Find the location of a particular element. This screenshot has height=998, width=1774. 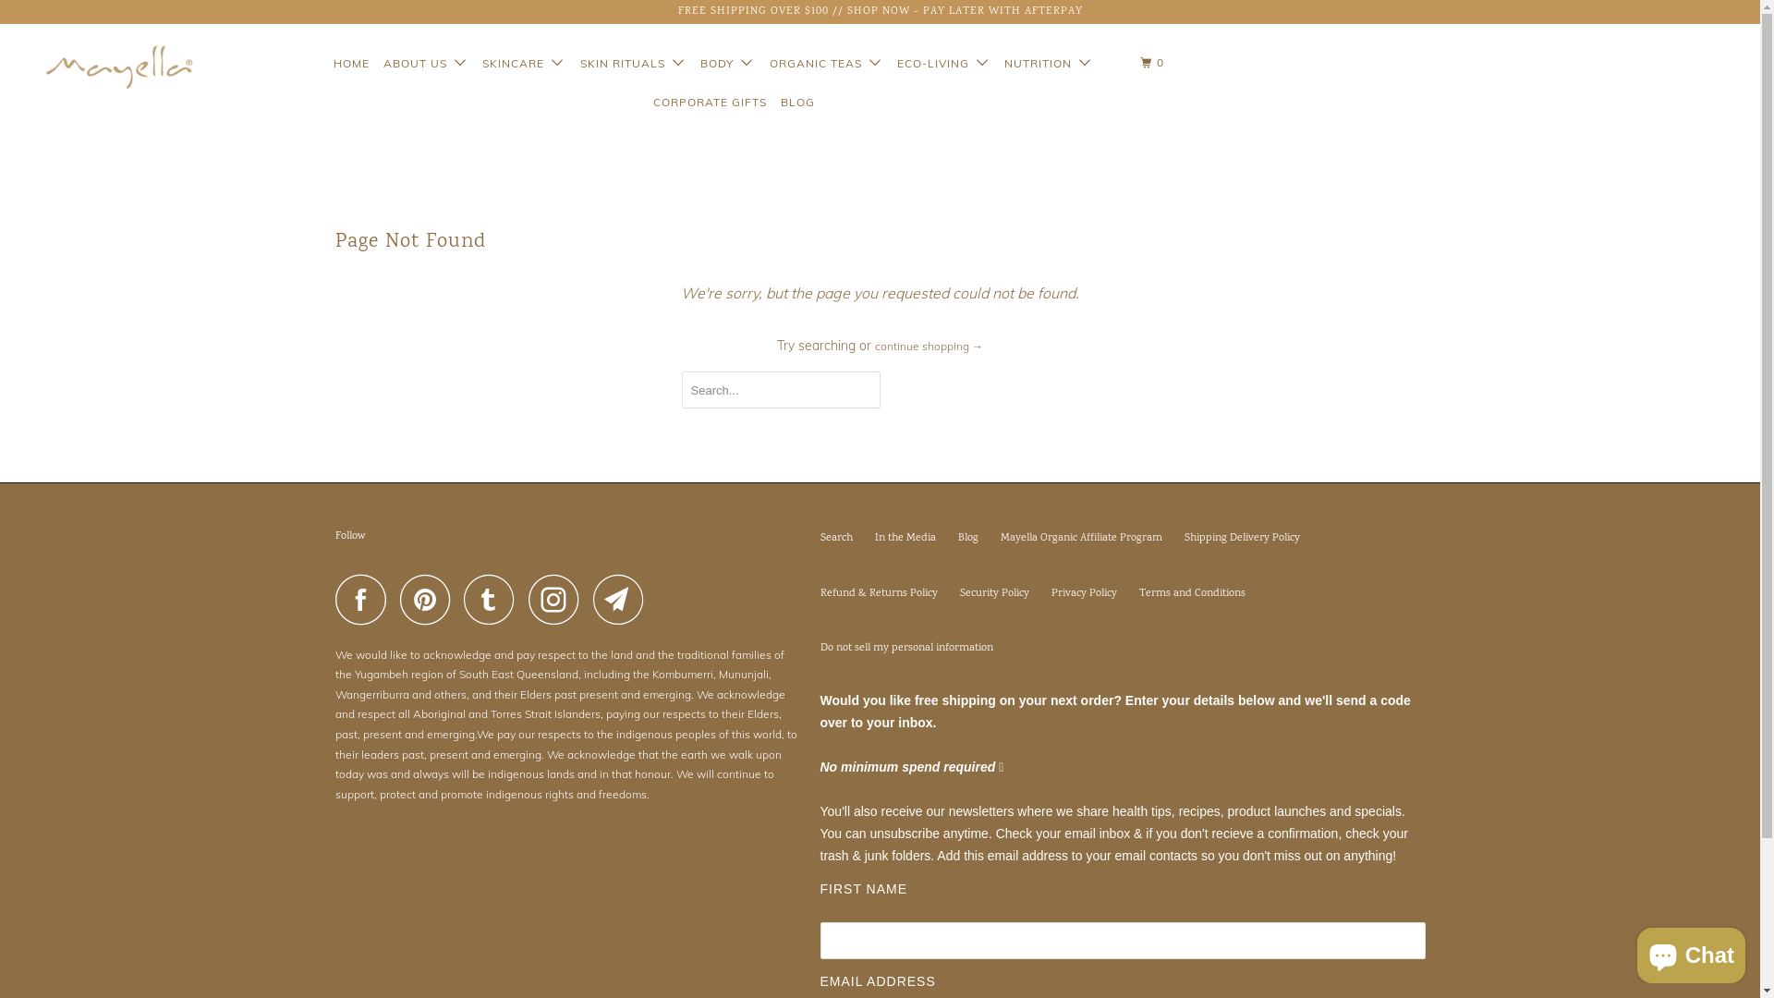

Shipping Delivery Policy is located at coordinates (1242, 538).